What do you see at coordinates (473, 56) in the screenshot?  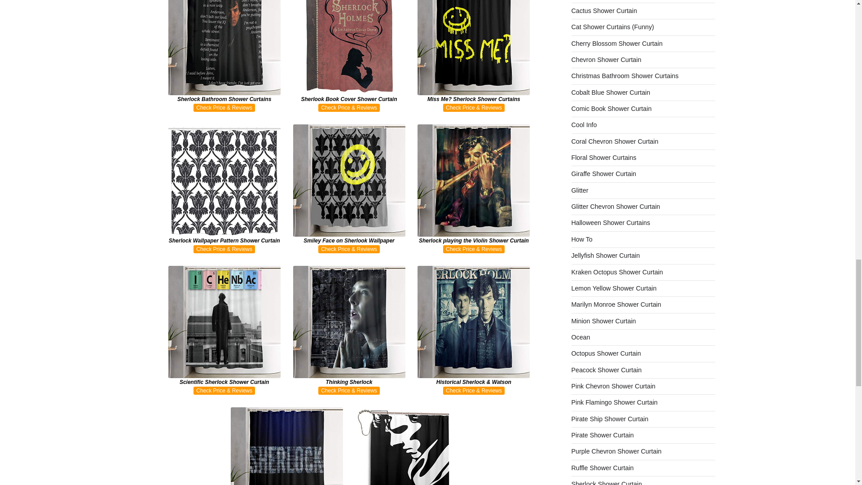 I see `Miss Me? Sherlock Shower Curtains` at bounding box center [473, 56].